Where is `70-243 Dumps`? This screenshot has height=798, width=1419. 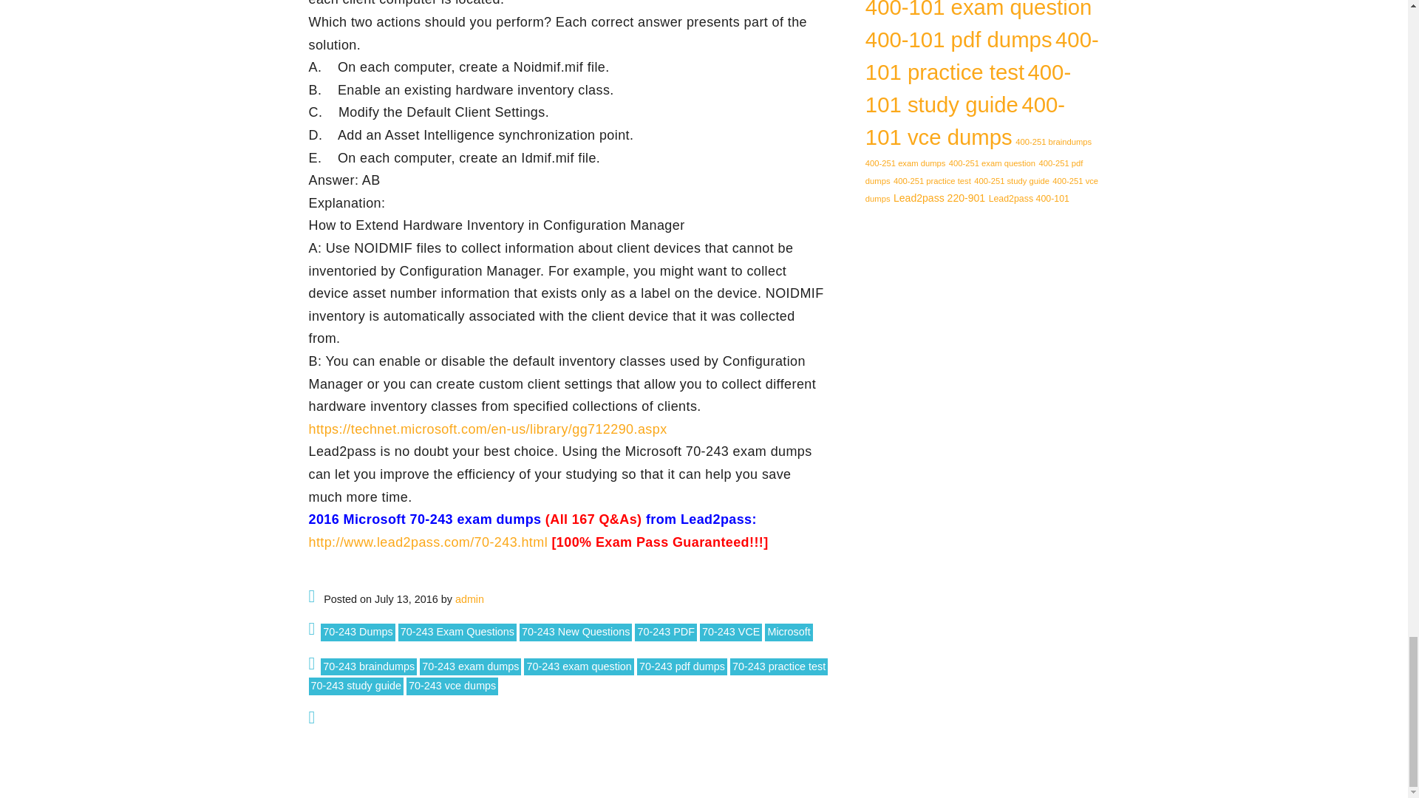
70-243 Dumps is located at coordinates (357, 632).